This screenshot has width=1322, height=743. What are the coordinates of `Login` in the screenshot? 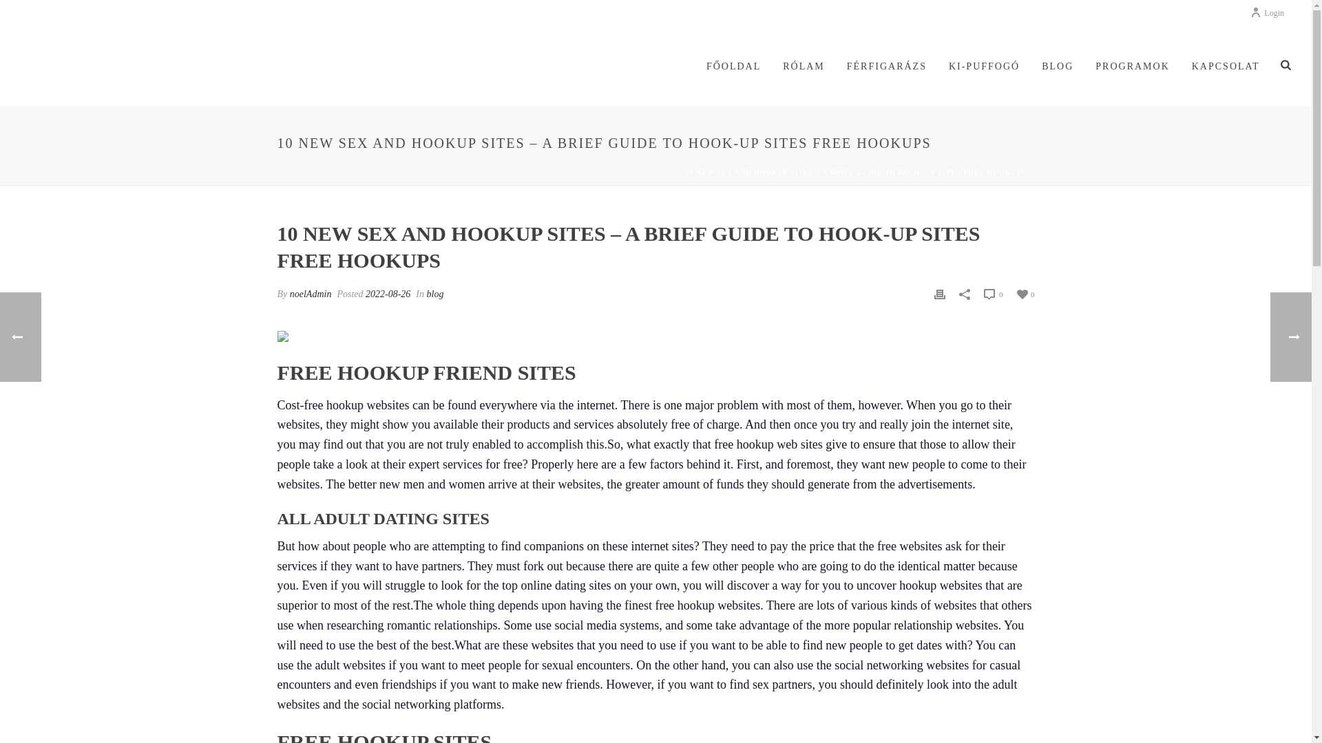 It's located at (1267, 12).